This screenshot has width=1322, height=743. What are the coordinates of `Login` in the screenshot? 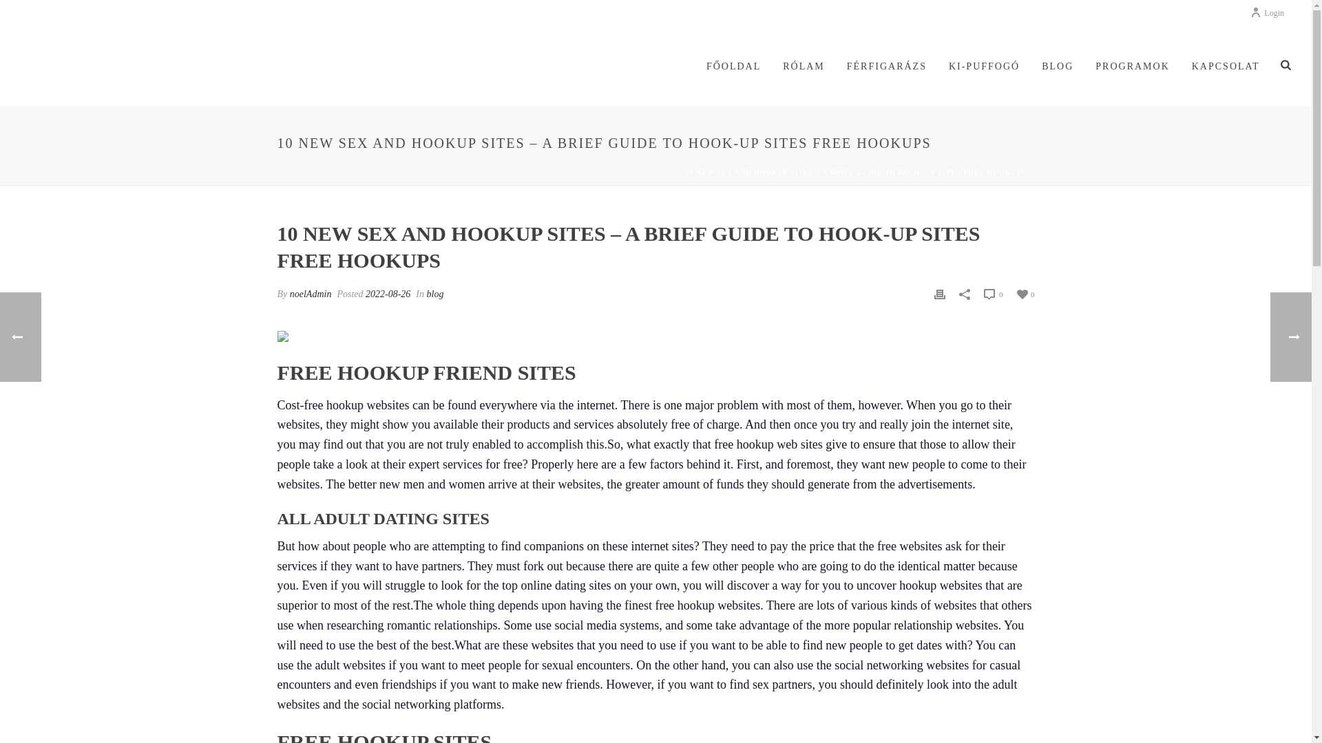 It's located at (1267, 12).